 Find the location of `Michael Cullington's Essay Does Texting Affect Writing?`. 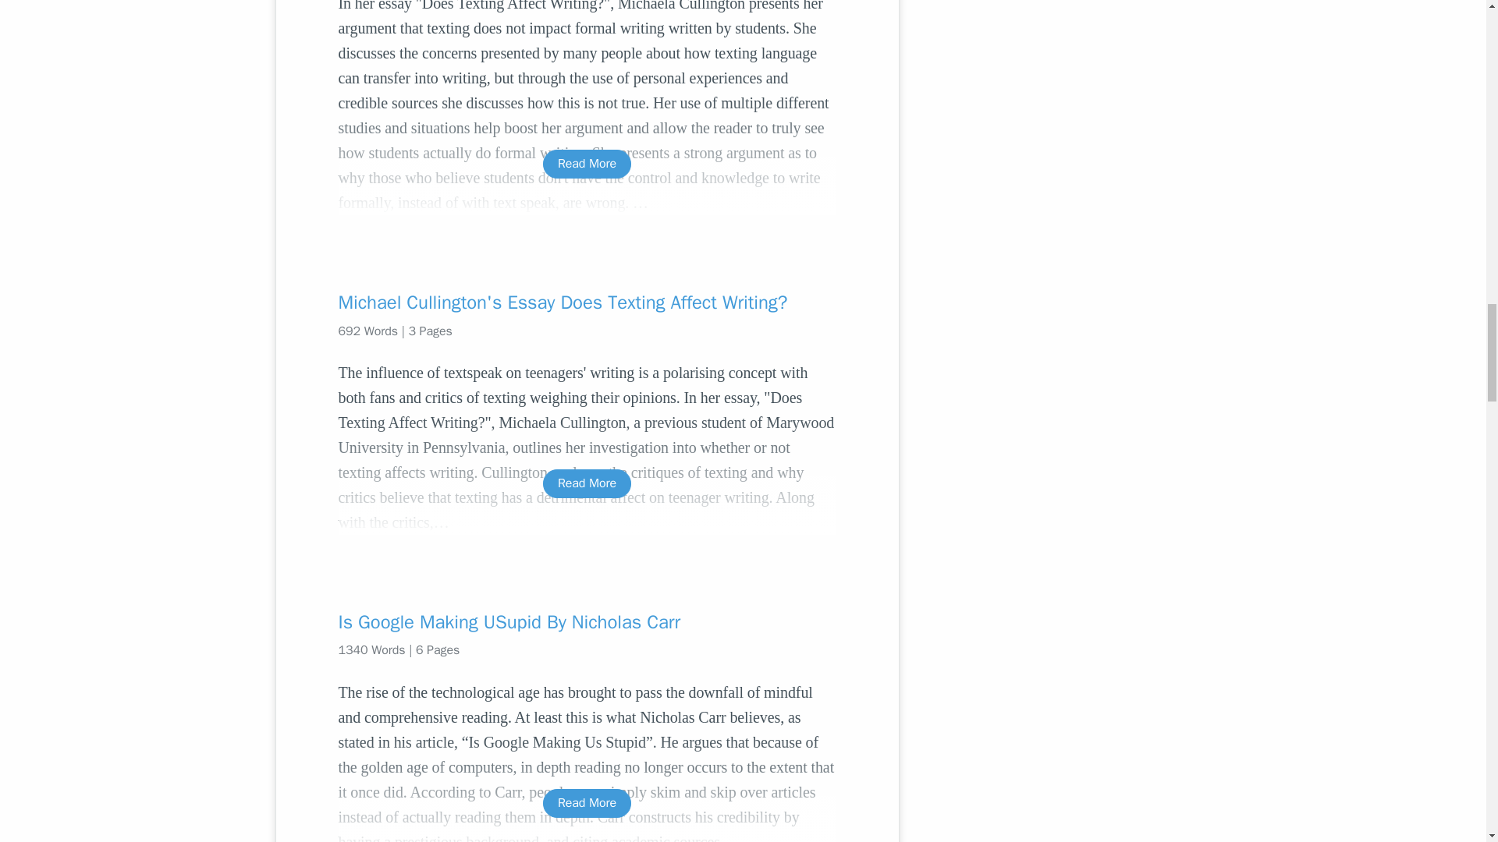

Michael Cullington's Essay Does Texting Affect Writing? is located at coordinates (587, 302).